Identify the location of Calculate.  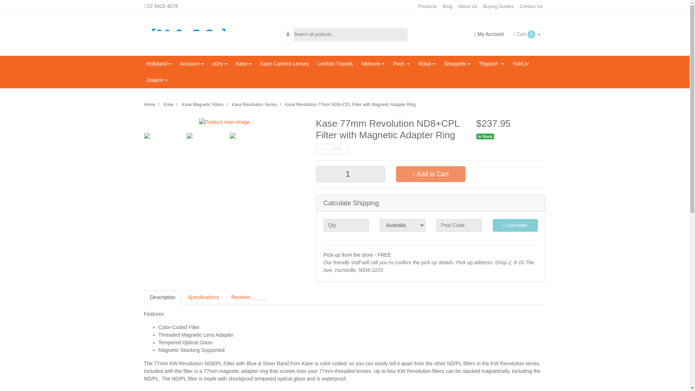
(515, 225).